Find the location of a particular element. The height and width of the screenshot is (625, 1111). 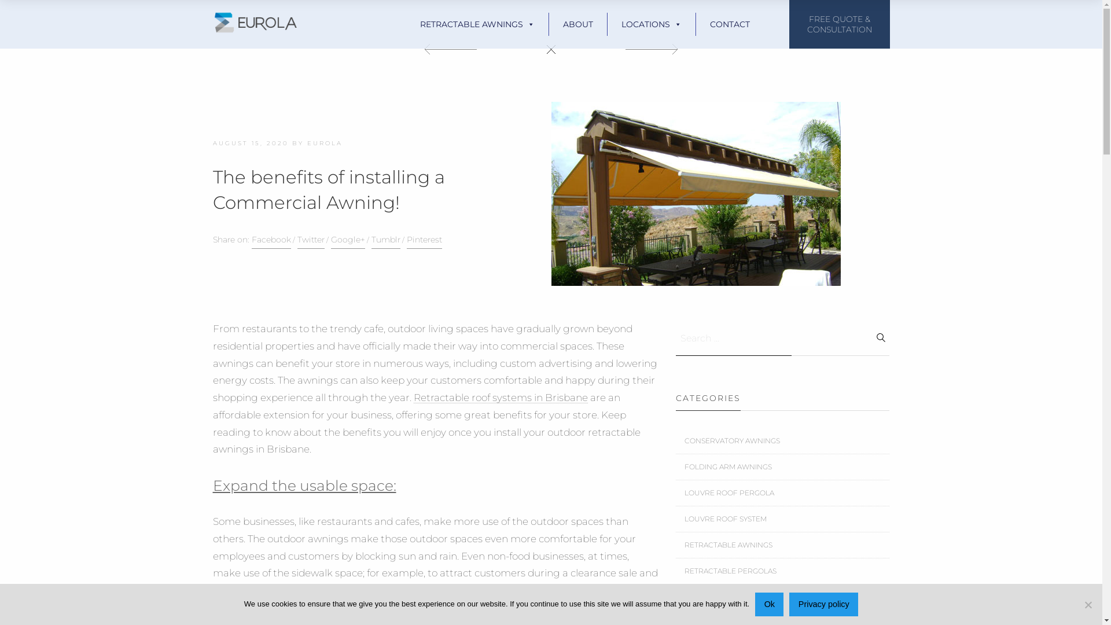

RETRACTABLE AWNINGS is located at coordinates (477, 24).